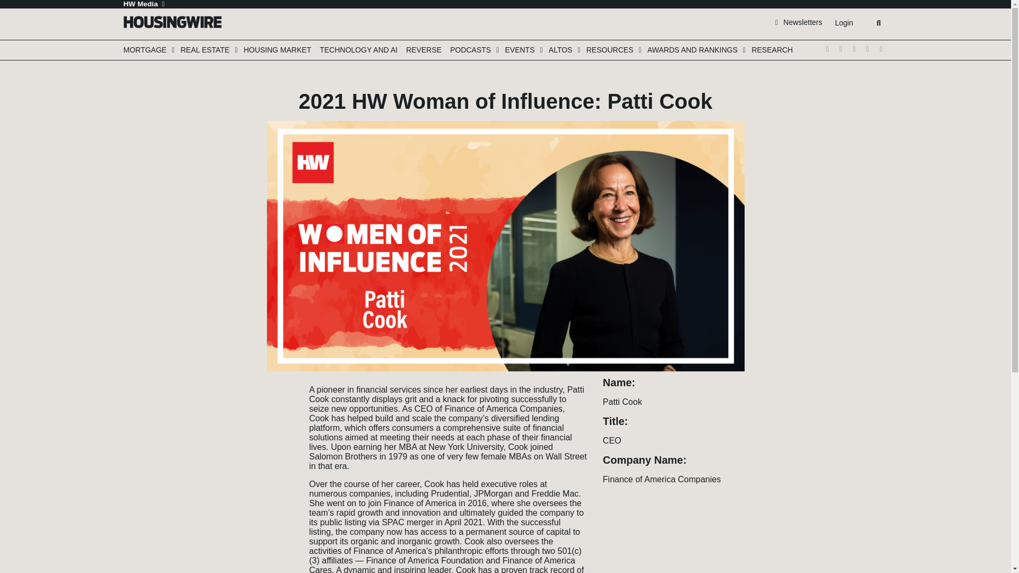  What do you see at coordinates (278, 434) in the screenshot?
I see `Click to email a link to a friend` at bounding box center [278, 434].